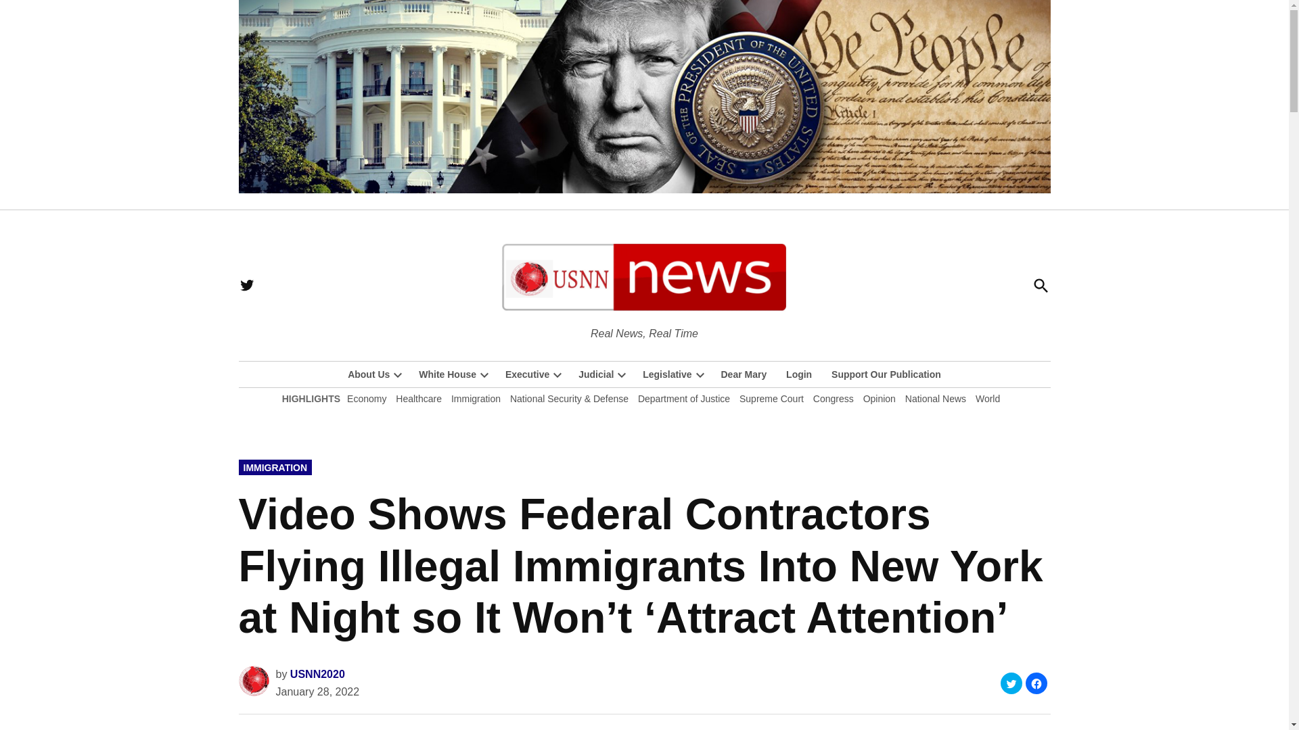  What do you see at coordinates (398, 374) in the screenshot?
I see `Open dropdown menu` at bounding box center [398, 374].